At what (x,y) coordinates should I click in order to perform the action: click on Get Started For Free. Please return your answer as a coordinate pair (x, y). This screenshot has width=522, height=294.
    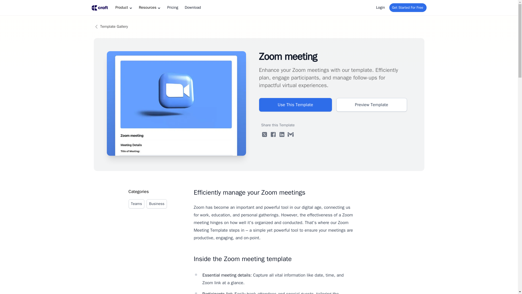
    Looking at the image, I should click on (408, 8).